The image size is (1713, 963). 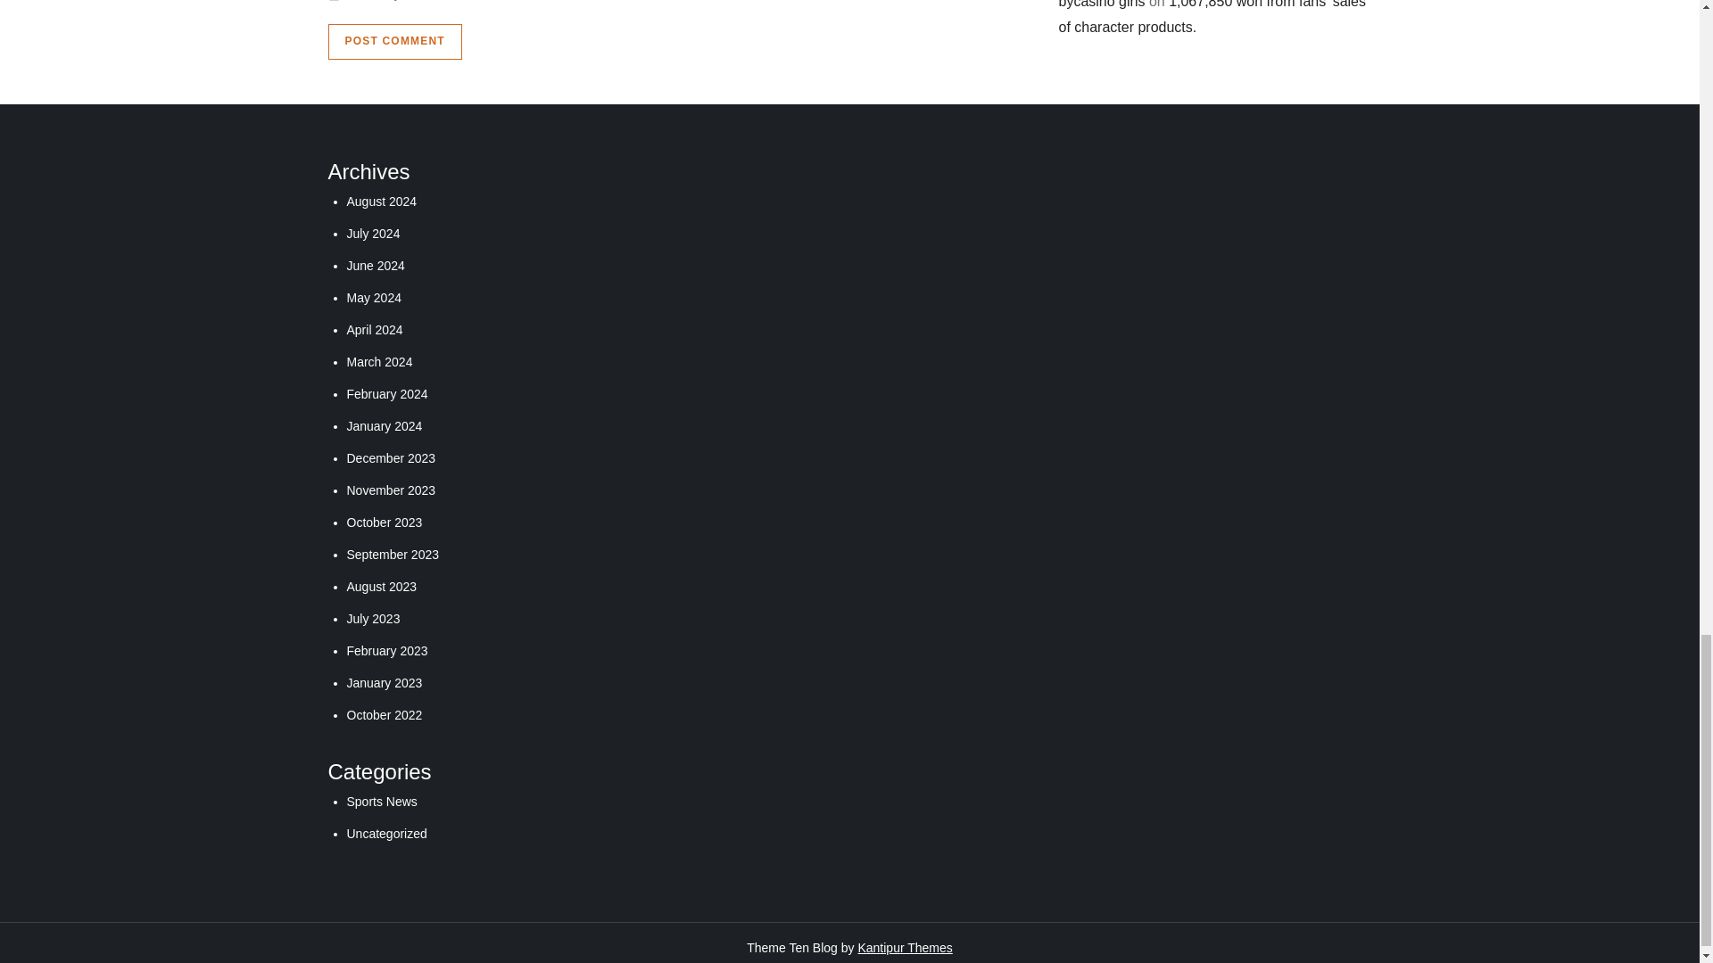 What do you see at coordinates (395, 41) in the screenshot?
I see `Post Comment` at bounding box center [395, 41].